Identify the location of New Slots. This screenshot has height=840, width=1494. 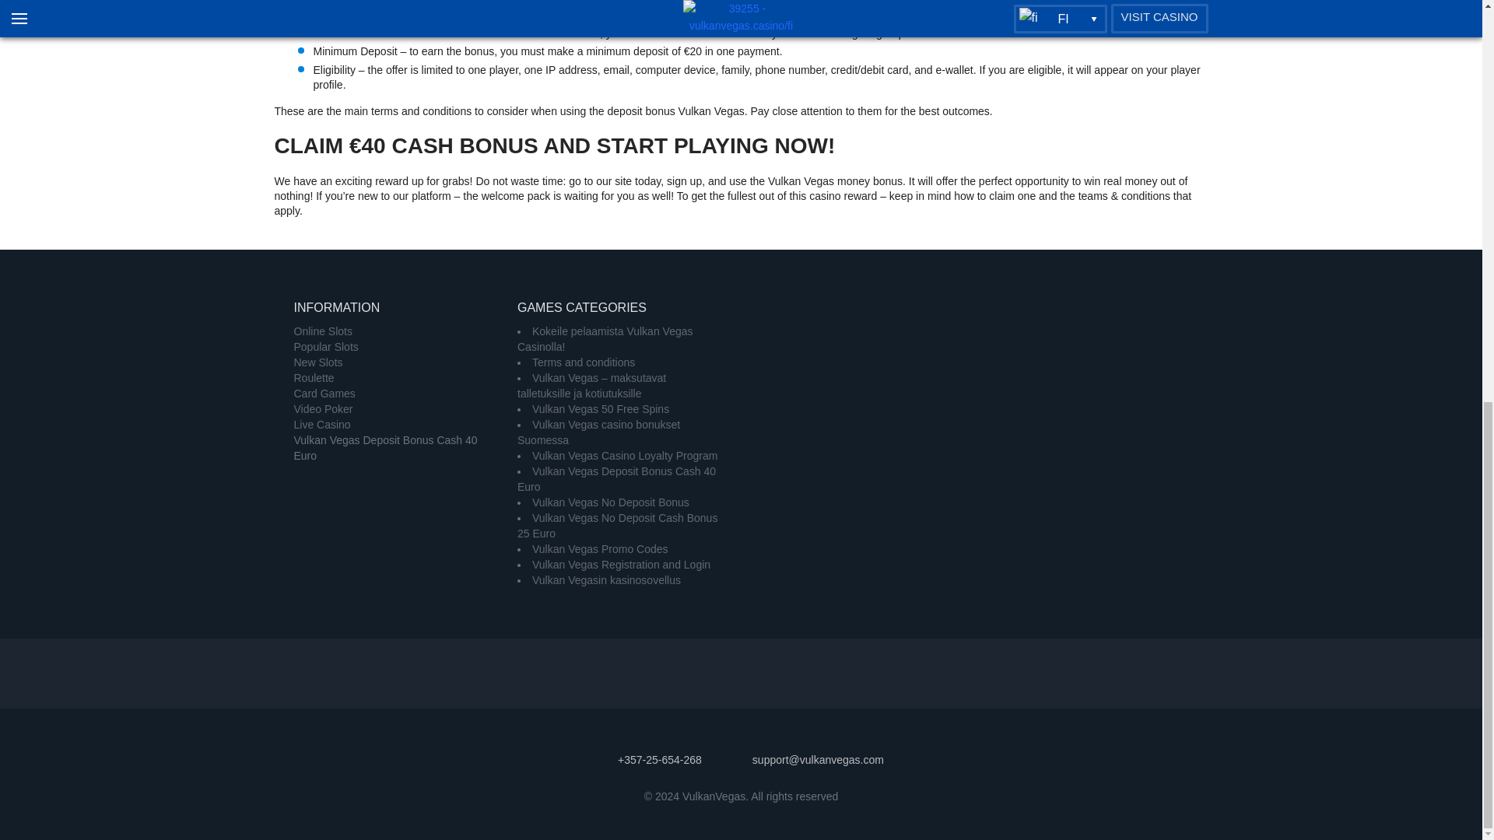
(319, 362).